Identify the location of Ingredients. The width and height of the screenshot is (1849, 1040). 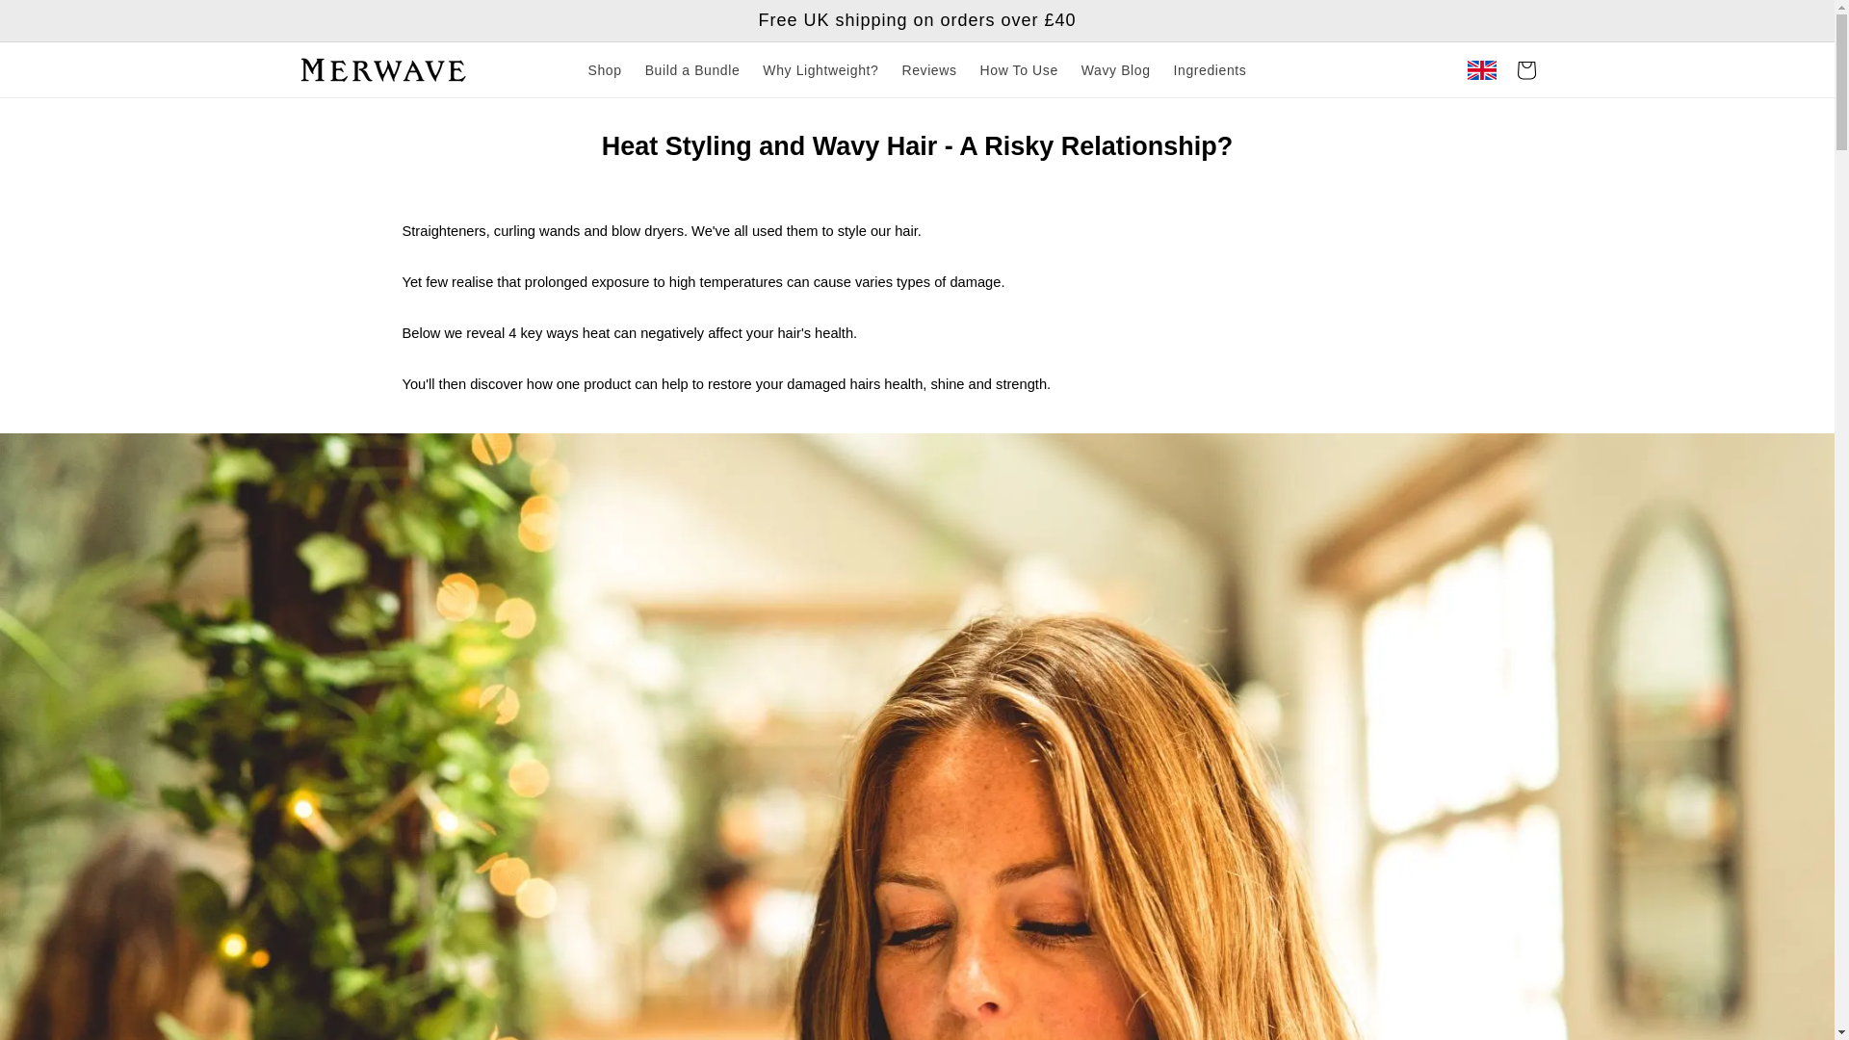
(1211, 69).